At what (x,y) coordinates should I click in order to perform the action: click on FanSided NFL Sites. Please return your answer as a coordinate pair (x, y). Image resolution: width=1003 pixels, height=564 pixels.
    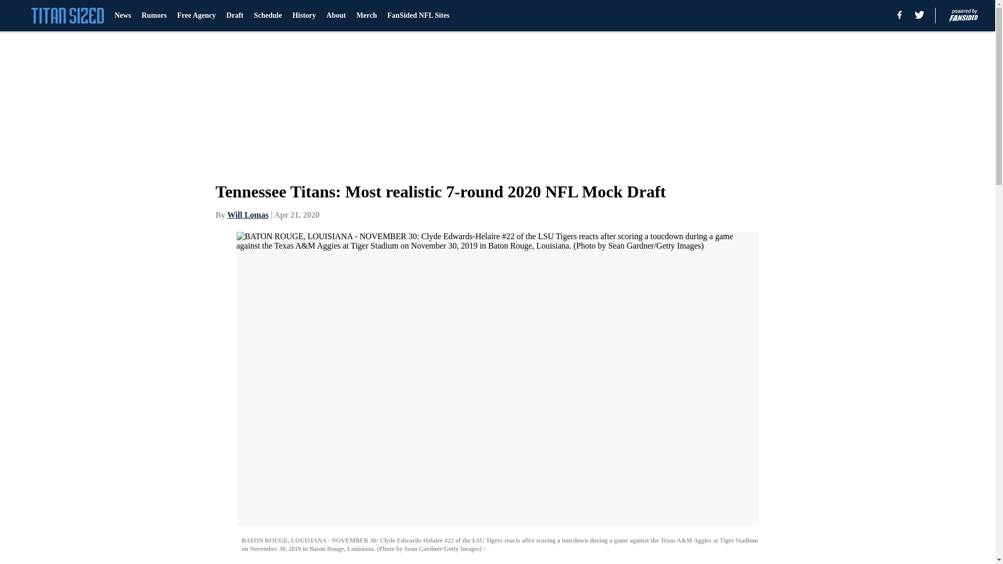
    Looking at the image, I should click on (418, 16).